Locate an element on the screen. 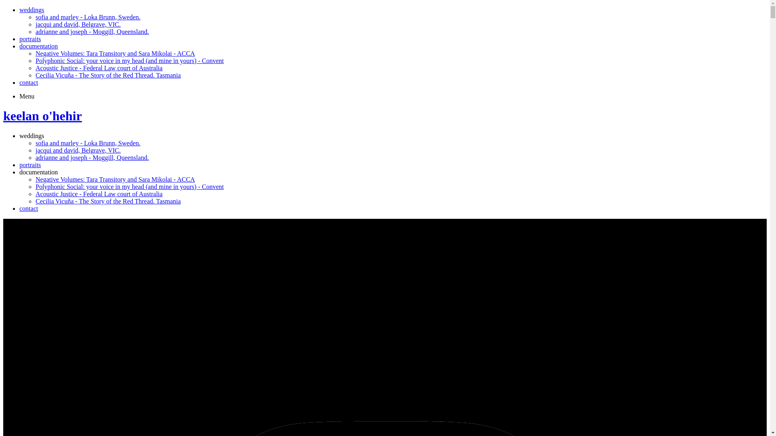 The image size is (776, 436). contact is located at coordinates (29, 208).